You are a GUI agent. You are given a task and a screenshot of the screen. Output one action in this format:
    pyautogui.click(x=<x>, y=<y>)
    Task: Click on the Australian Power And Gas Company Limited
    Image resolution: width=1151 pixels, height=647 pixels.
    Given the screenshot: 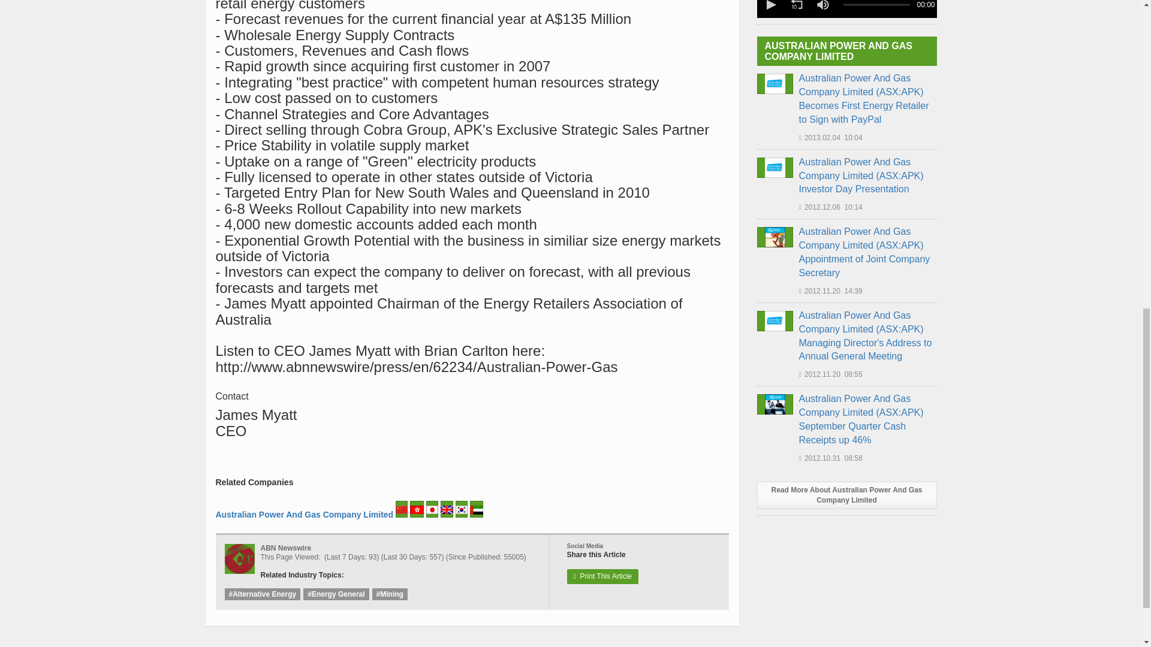 What is the action you would take?
    pyautogui.click(x=305, y=515)
    